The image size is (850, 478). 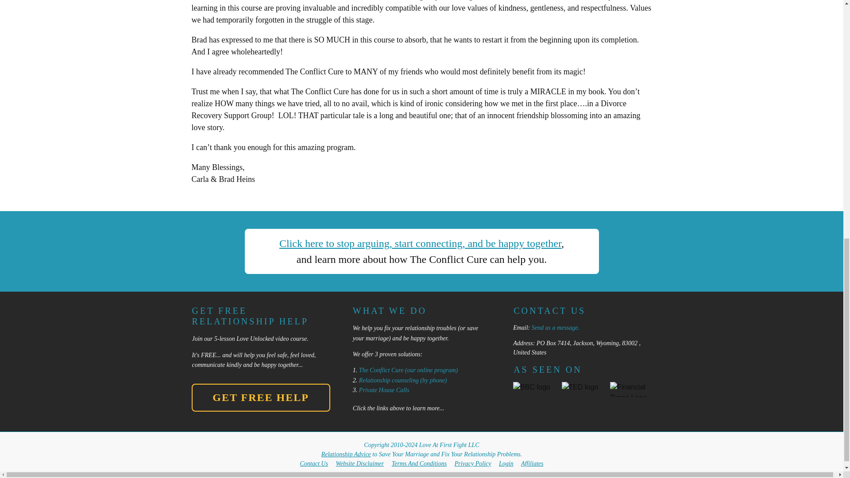 I want to click on Send us a message., so click(x=556, y=328).